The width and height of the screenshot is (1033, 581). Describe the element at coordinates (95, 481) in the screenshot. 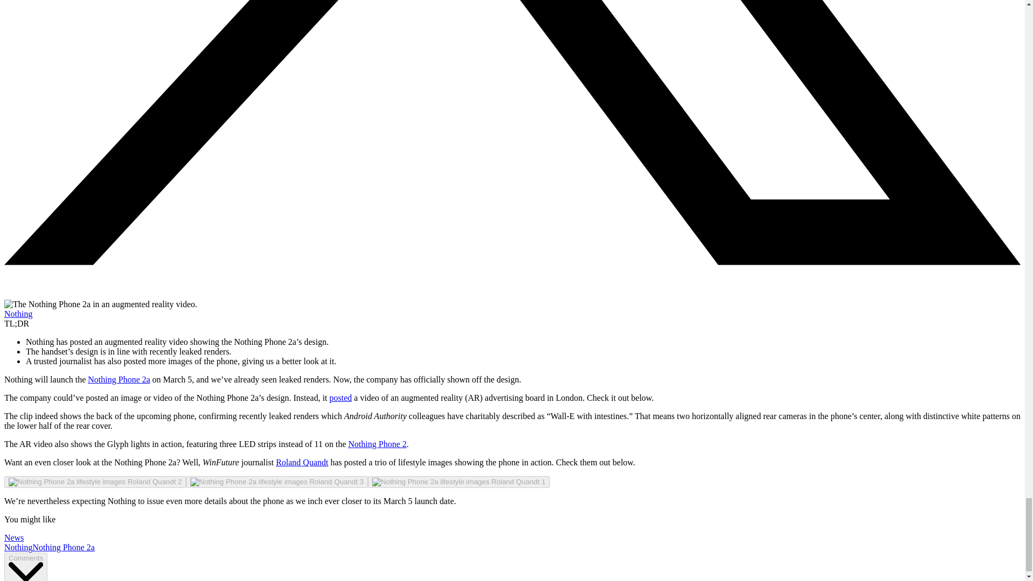

I see `Nothing Phone 2a lifestyle images Roland Quandt 2` at that location.